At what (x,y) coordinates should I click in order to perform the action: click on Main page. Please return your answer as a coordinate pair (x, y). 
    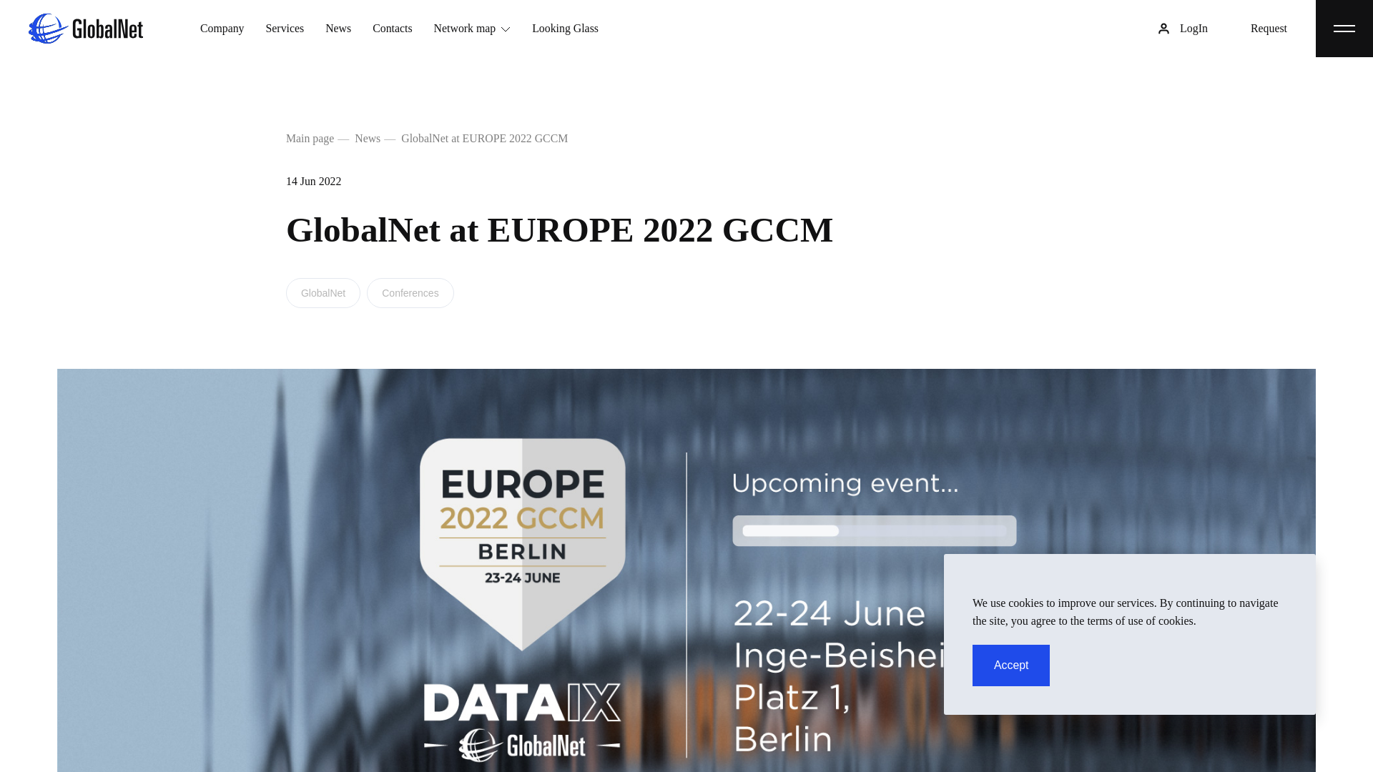
    Looking at the image, I should click on (309, 137).